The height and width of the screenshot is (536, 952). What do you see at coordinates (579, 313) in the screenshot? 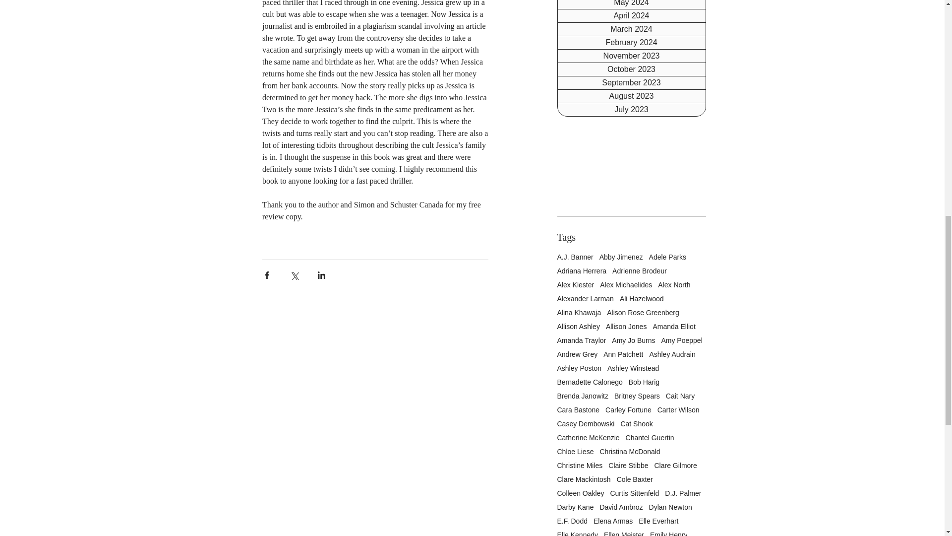
I see `Alina Khawaja` at bounding box center [579, 313].